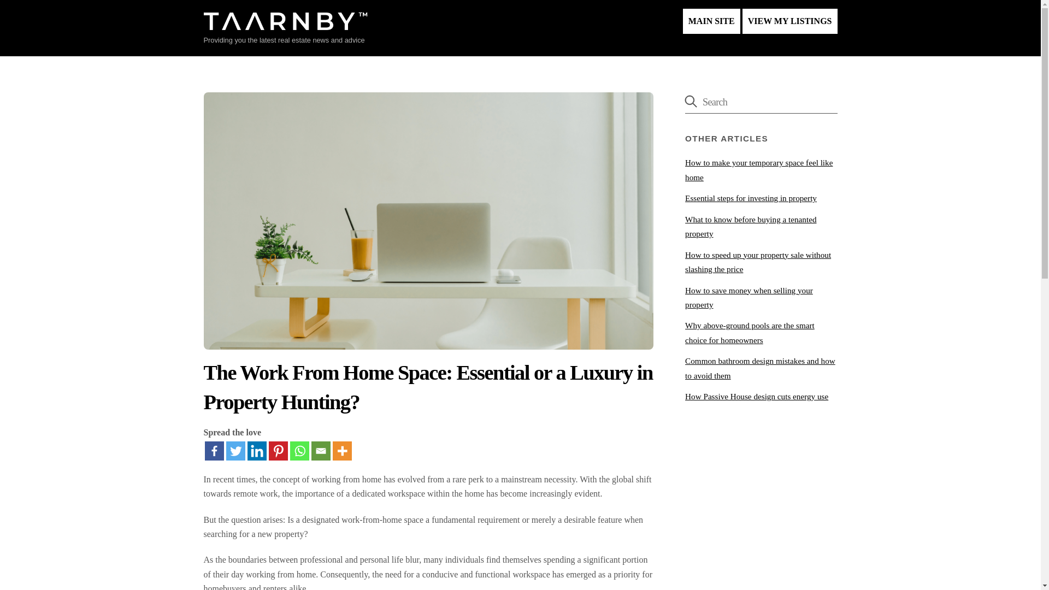 This screenshot has width=1049, height=590. Describe the element at coordinates (750, 226) in the screenshot. I see `What to know before buying a tenanted property` at that location.